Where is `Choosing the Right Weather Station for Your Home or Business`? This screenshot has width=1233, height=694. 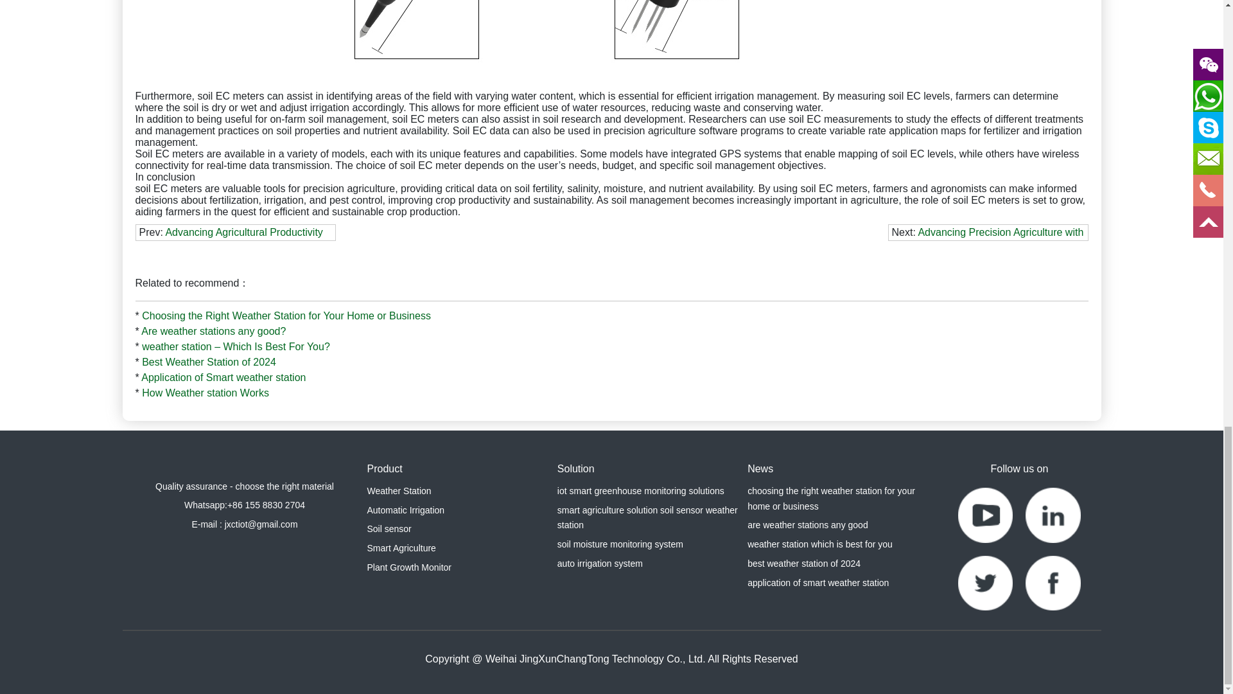
Choosing the Right Weather Station for Your Home or Business is located at coordinates (286, 316).